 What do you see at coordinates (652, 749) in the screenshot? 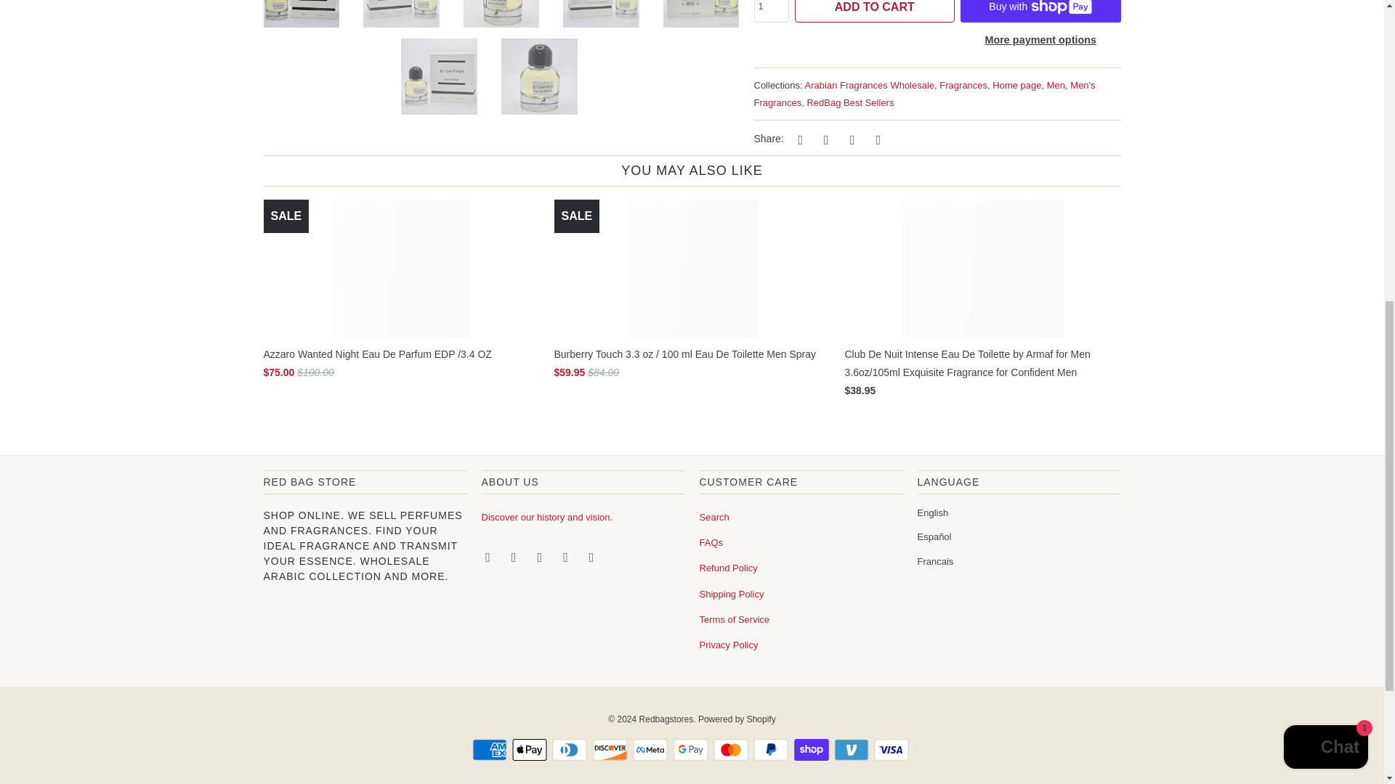
I see `Meta Pay` at bounding box center [652, 749].